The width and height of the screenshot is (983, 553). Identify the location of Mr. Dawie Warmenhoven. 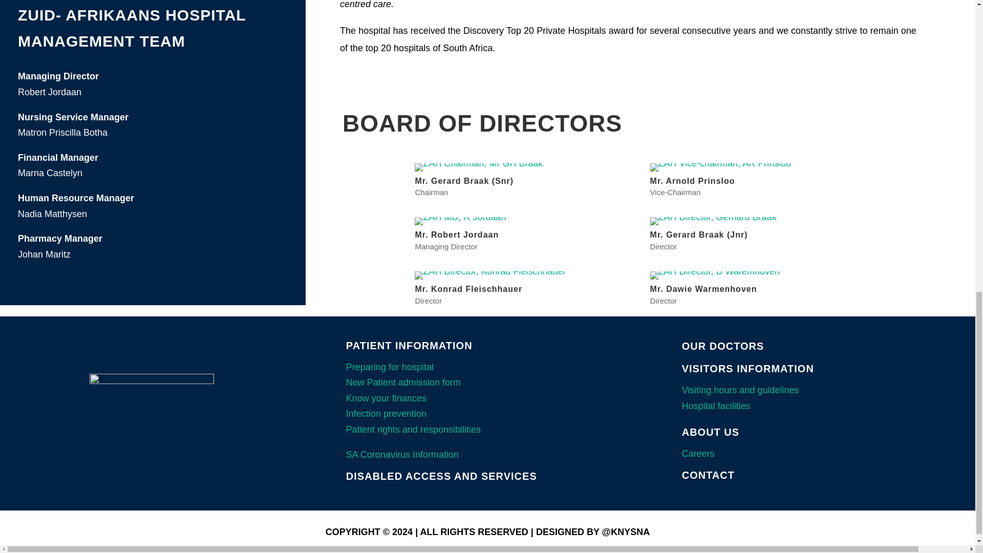
(715, 271).